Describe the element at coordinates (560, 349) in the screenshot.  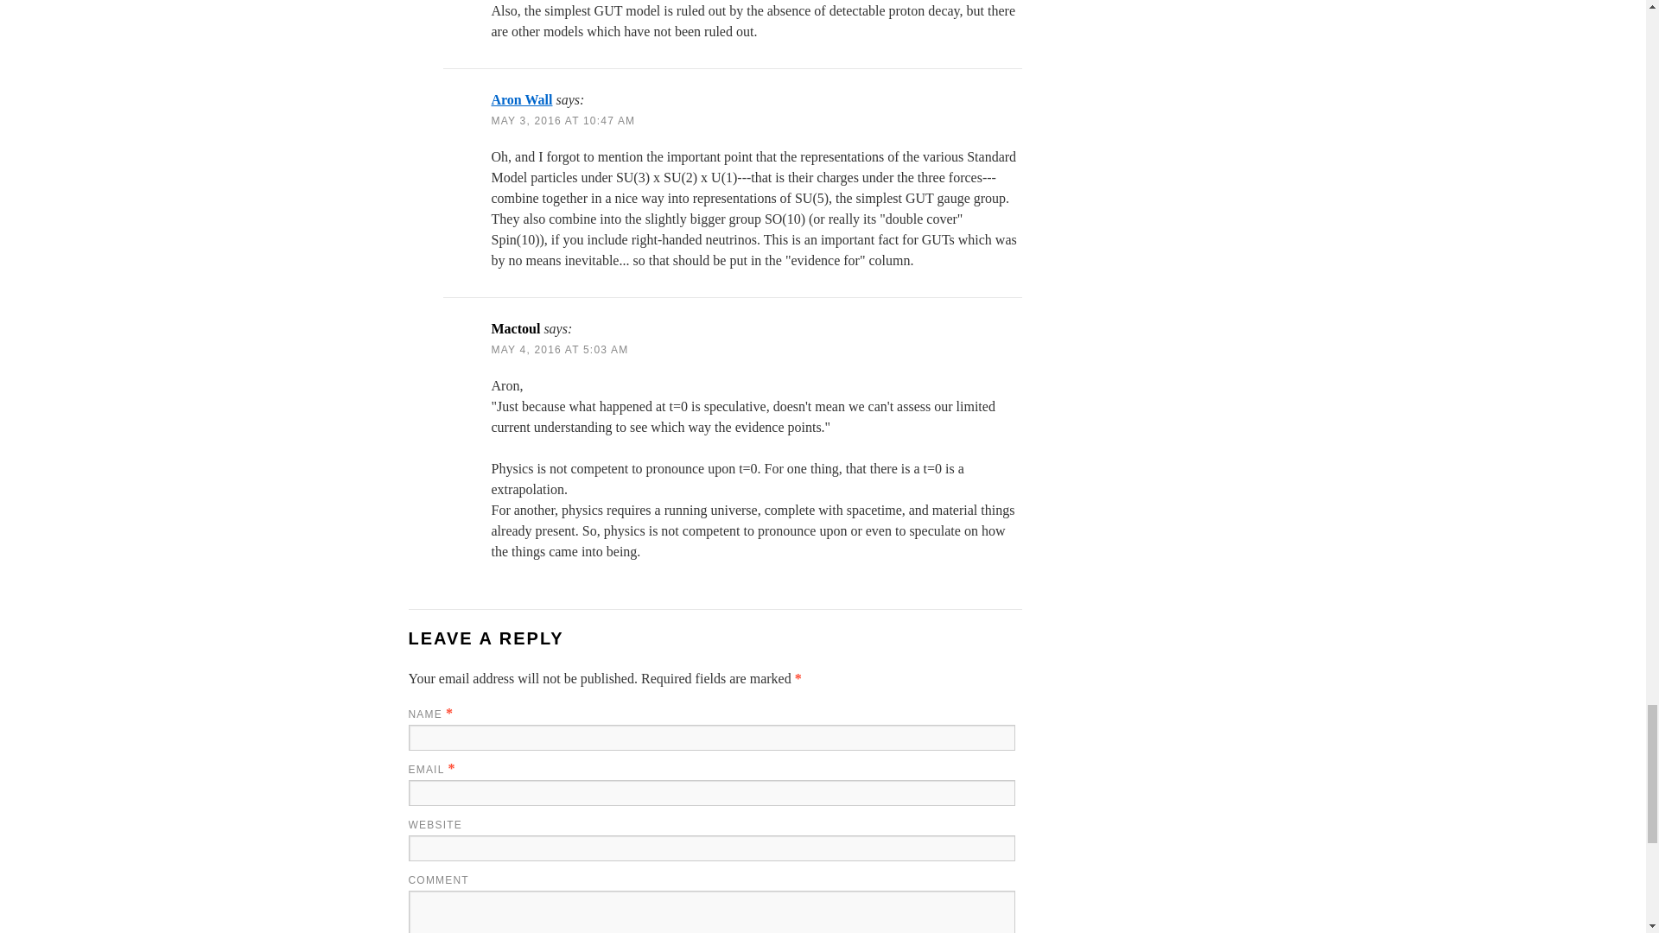
I see `MAY 4, 2016 AT 5:03 AM` at that location.